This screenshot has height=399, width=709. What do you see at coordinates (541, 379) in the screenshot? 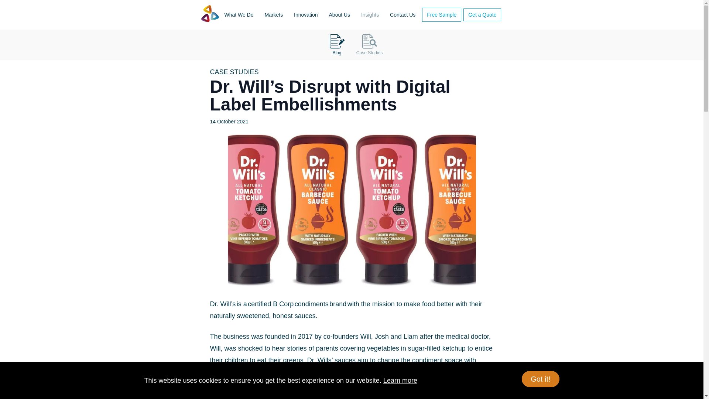
I see `Got it!` at bounding box center [541, 379].